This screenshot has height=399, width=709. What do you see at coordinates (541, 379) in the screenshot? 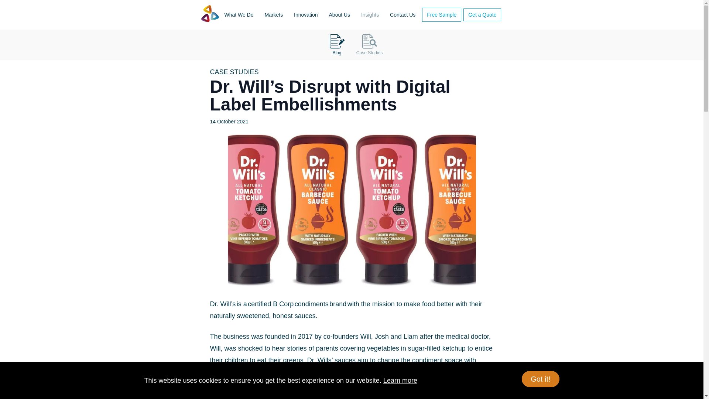
I see `Got it!` at bounding box center [541, 379].